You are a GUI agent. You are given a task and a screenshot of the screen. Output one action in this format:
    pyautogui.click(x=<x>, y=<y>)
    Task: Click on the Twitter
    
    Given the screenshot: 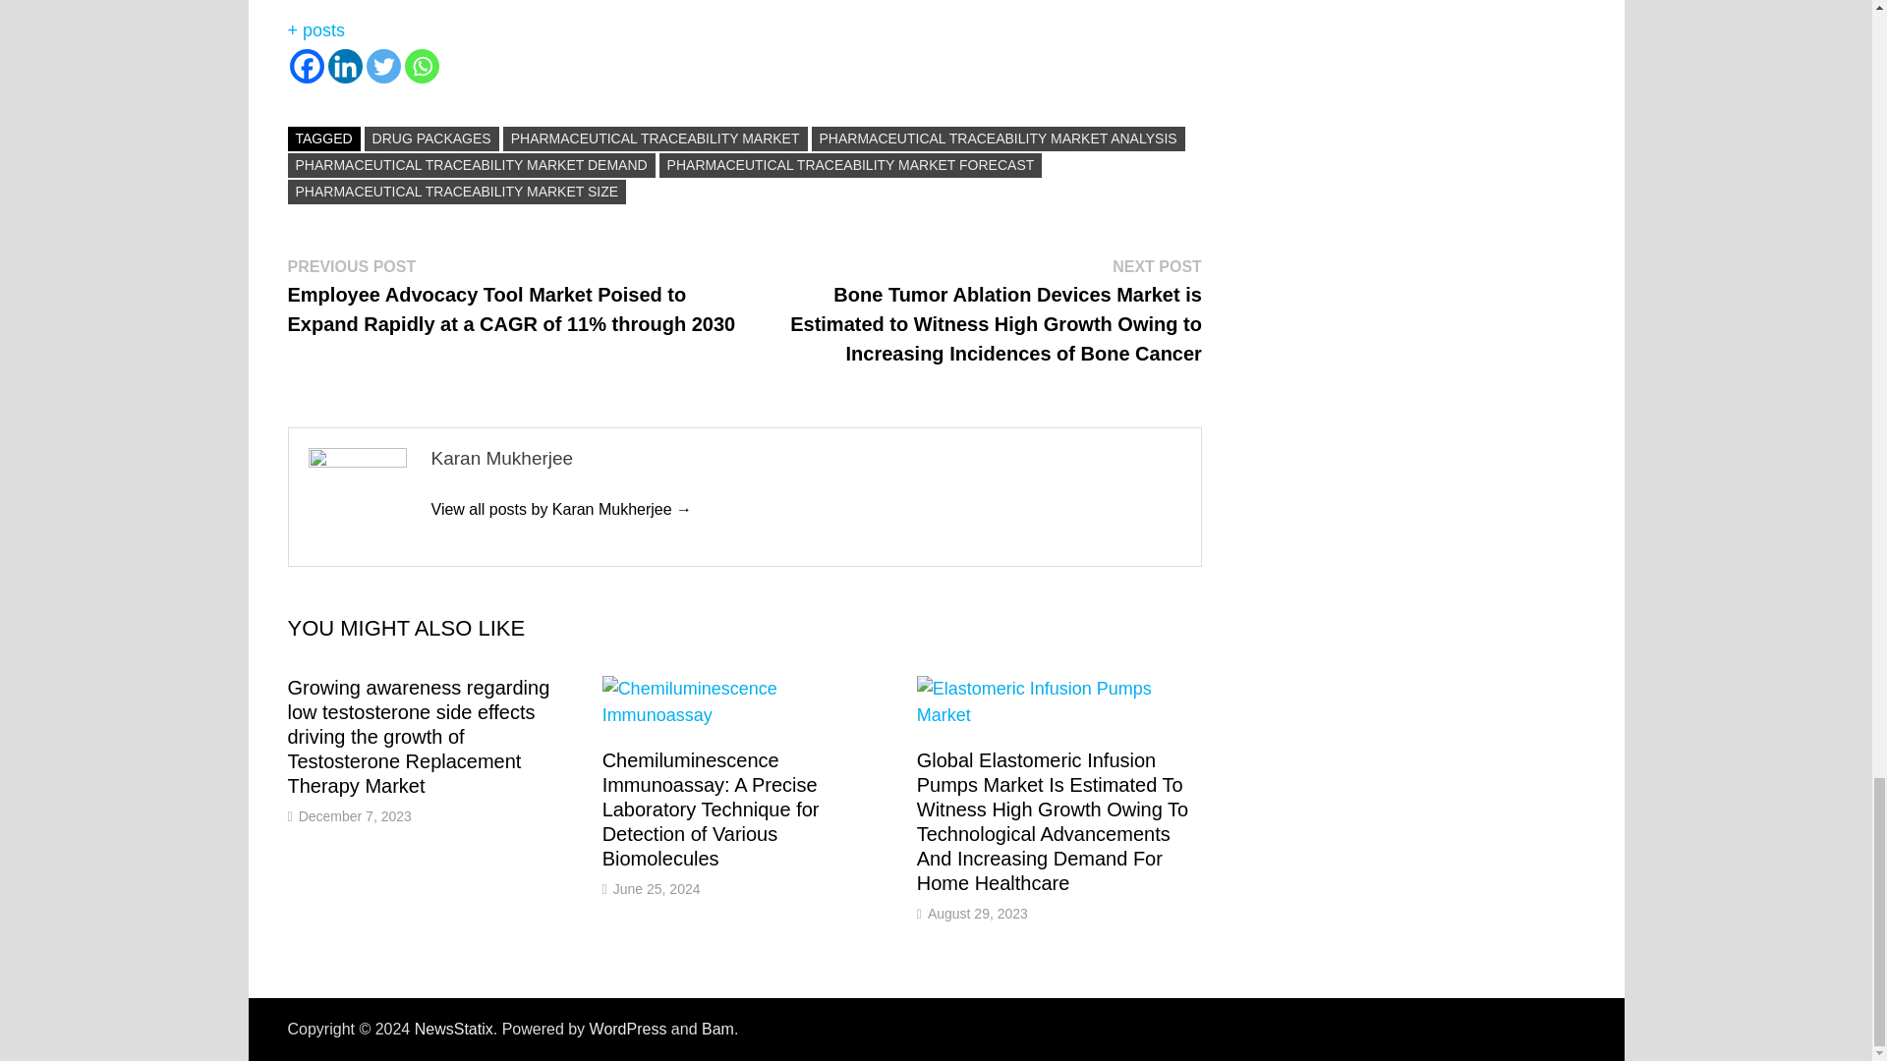 What is the action you would take?
    pyautogui.click(x=383, y=66)
    